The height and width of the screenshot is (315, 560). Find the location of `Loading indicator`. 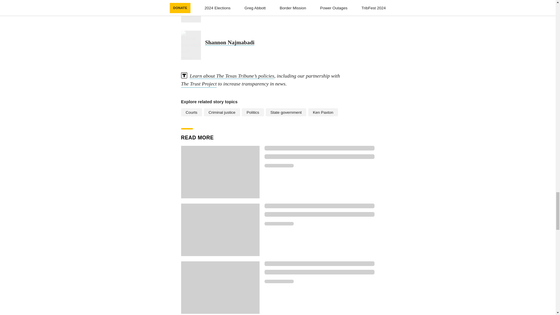

Loading indicator is located at coordinates (279, 165).